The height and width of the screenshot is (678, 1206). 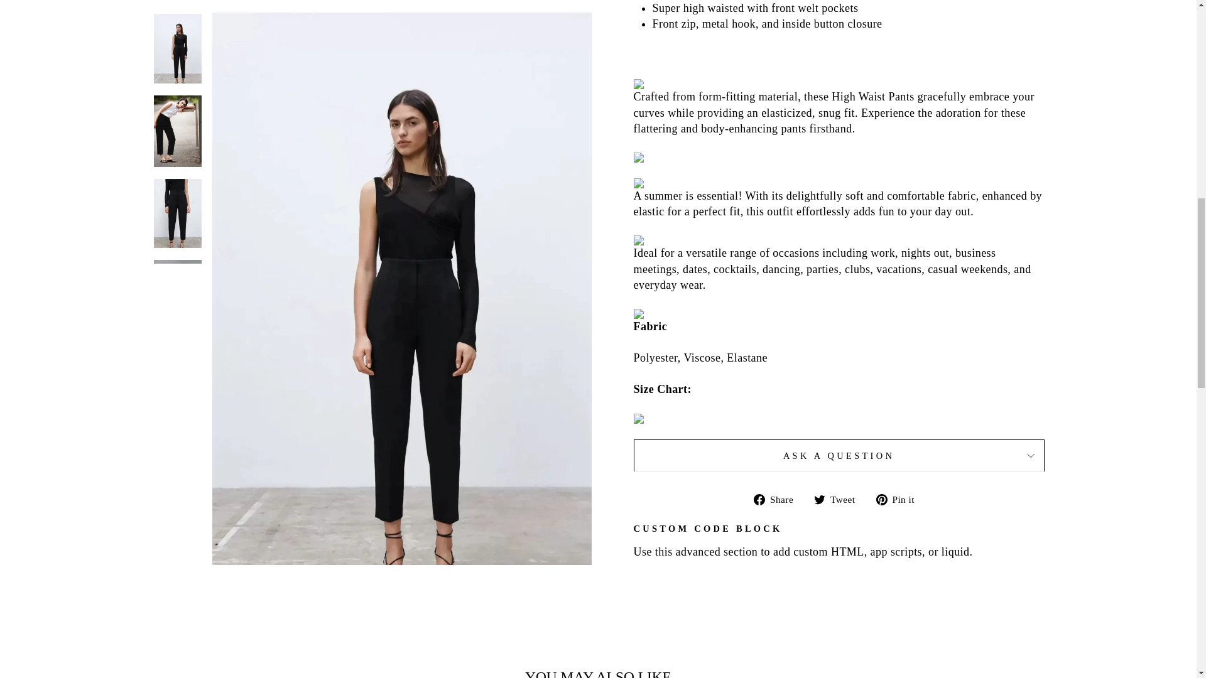 What do you see at coordinates (778, 498) in the screenshot?
I see `Share on Facebook` at bounding box center [778, 498].